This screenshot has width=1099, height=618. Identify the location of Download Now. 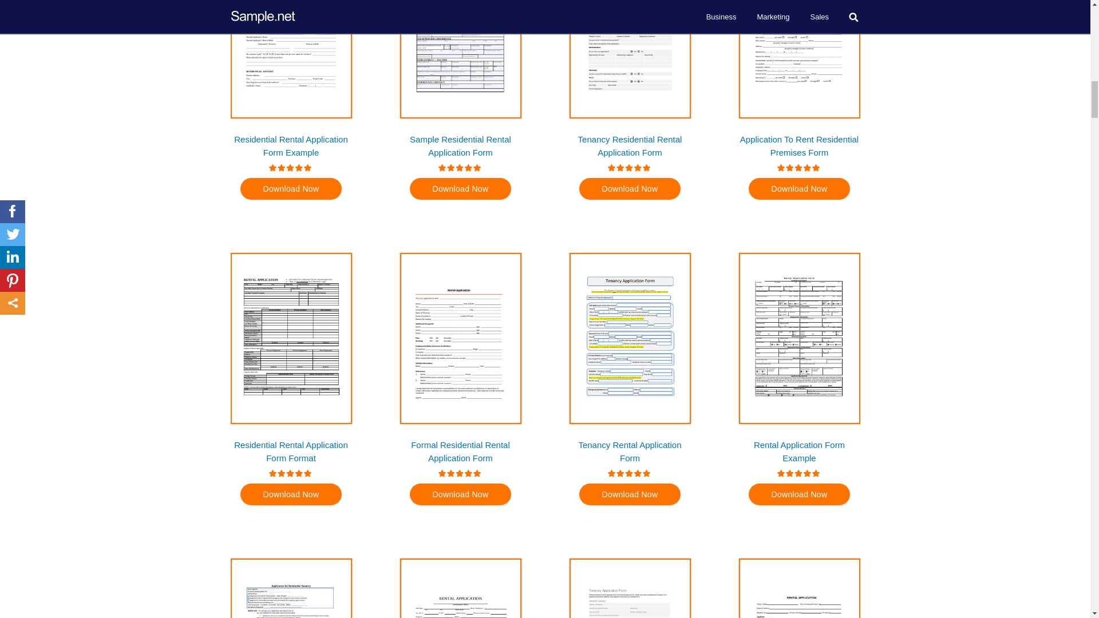
(291, 188).